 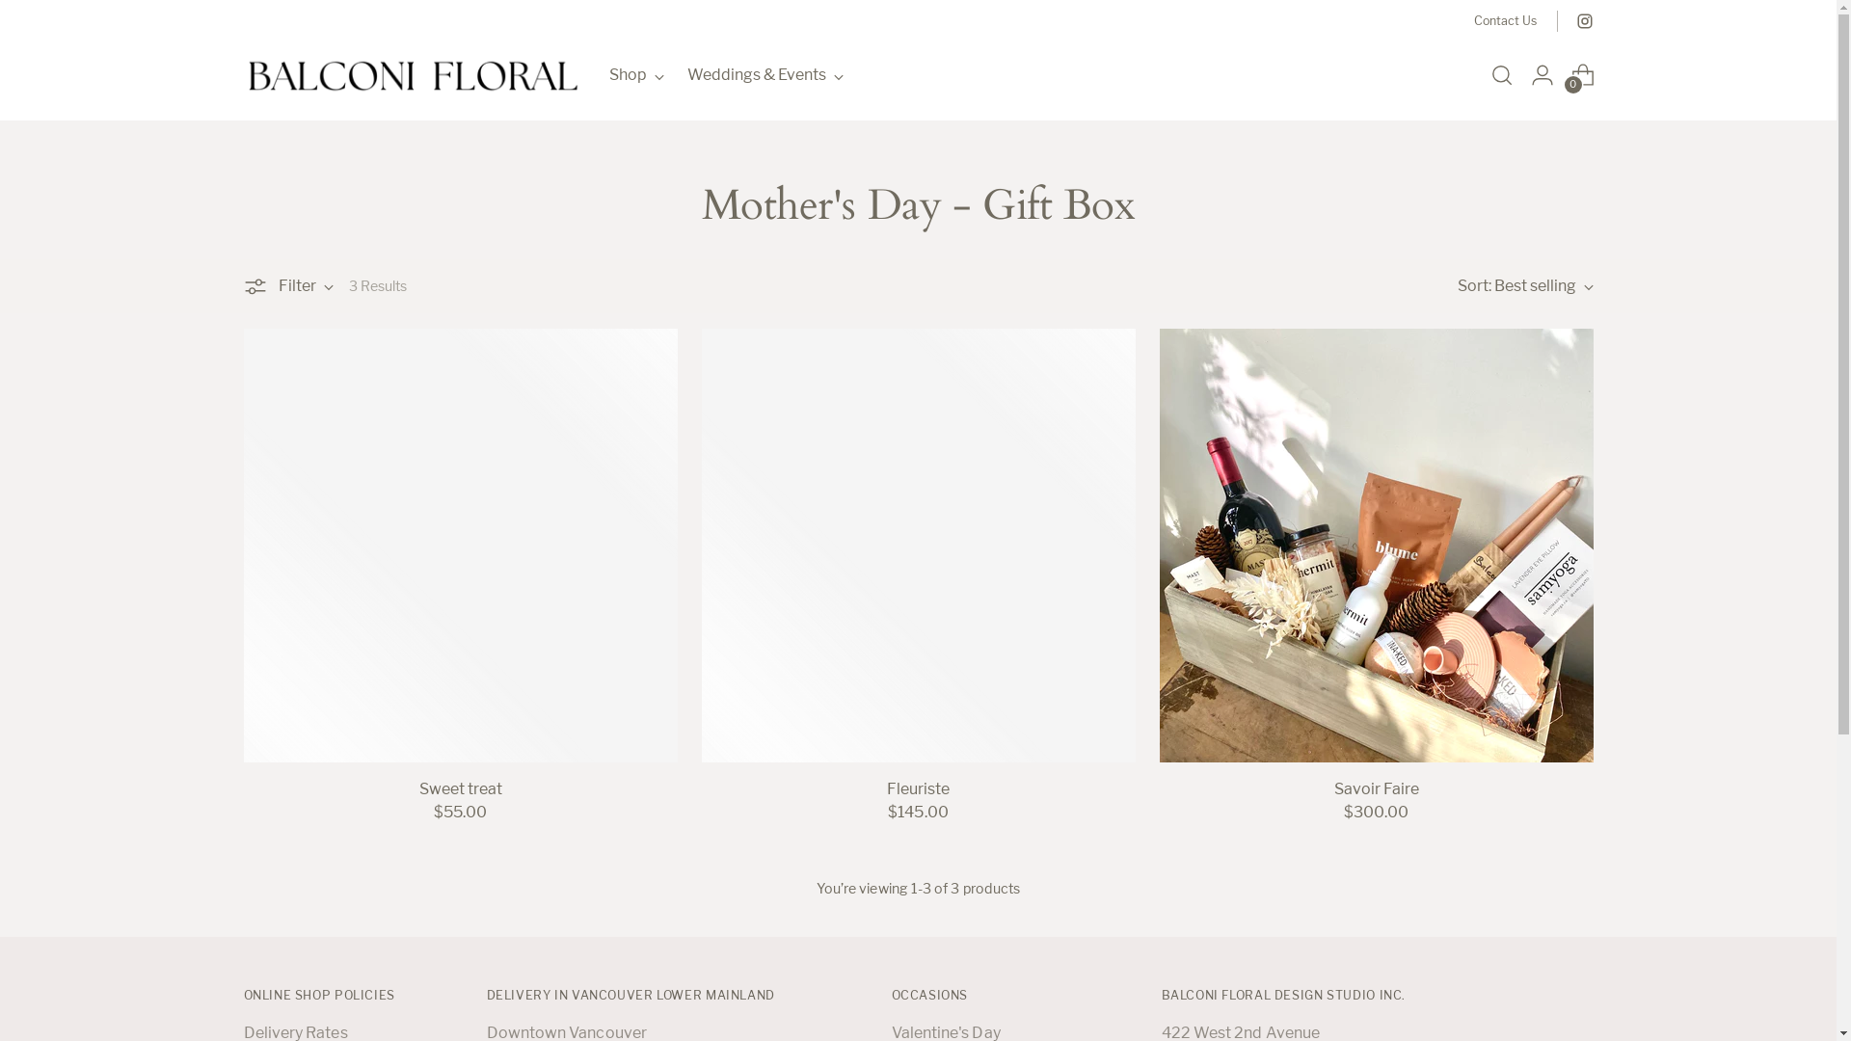 What do you see at coordinates (1583, 75) in the screenshot?
I see `0` at bounding box center [1583, 75].